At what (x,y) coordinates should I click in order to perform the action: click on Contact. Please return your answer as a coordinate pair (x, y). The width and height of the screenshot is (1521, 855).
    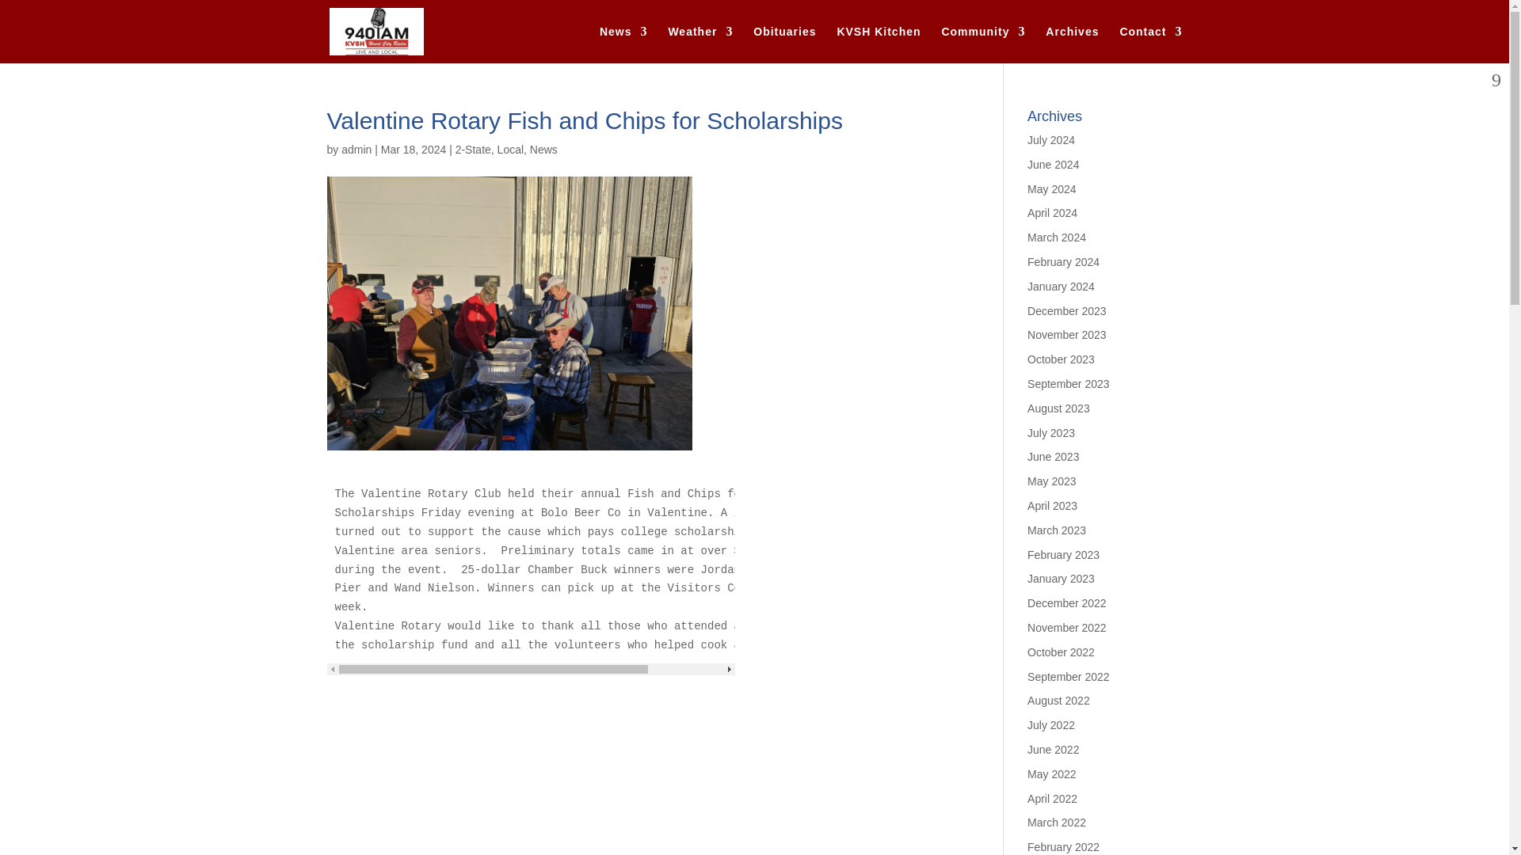
    Looking at the image, I should click on (1150, 44).